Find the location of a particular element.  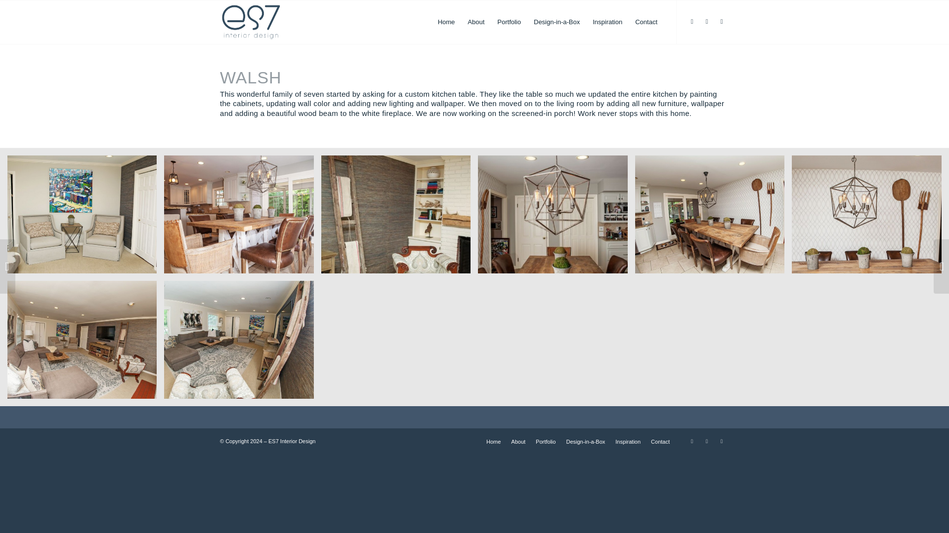

Portfolio is located at coordinates (546, 441).